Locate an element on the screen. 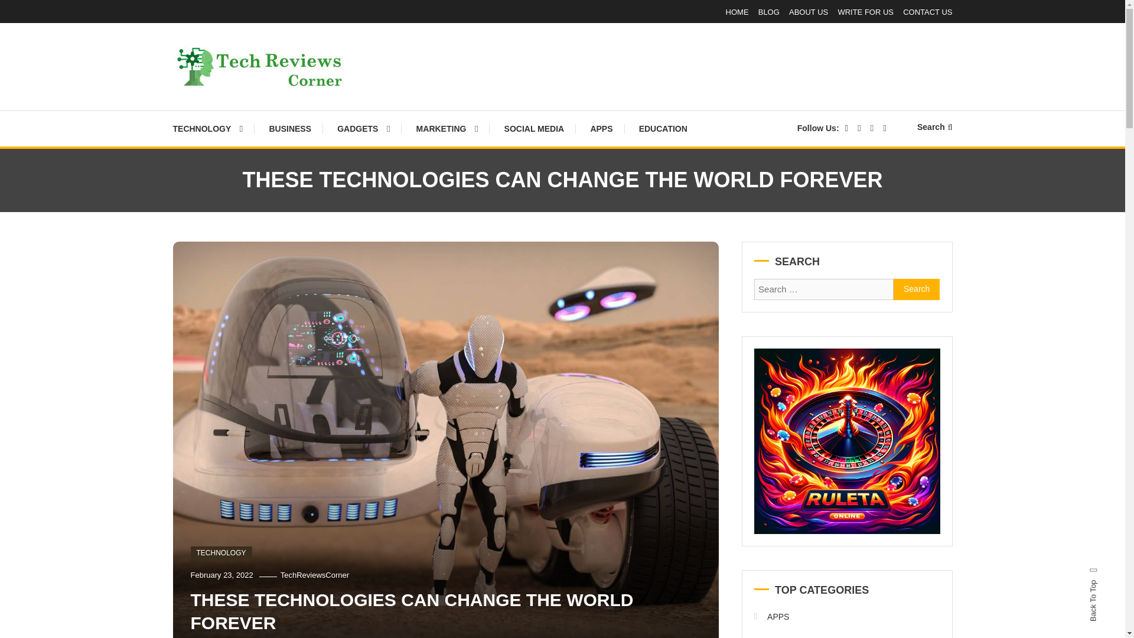 This screenshot has width=1134, height=638. TechReviewsCorner is located at coordinates (314, 574).